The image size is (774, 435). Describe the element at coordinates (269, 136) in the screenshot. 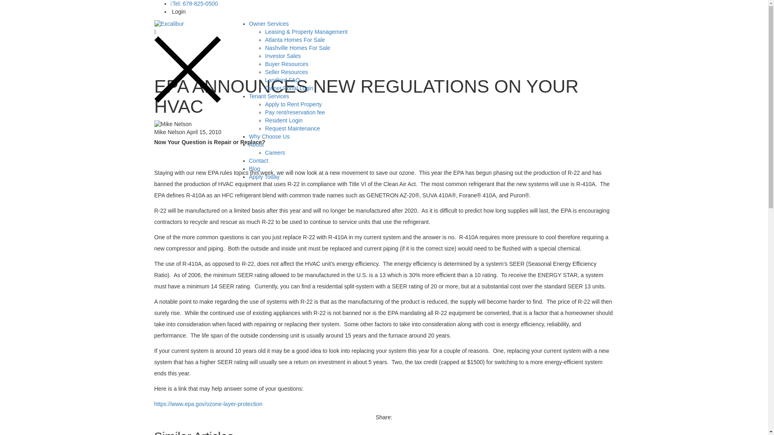

I see `Why Choose Us` at that location.